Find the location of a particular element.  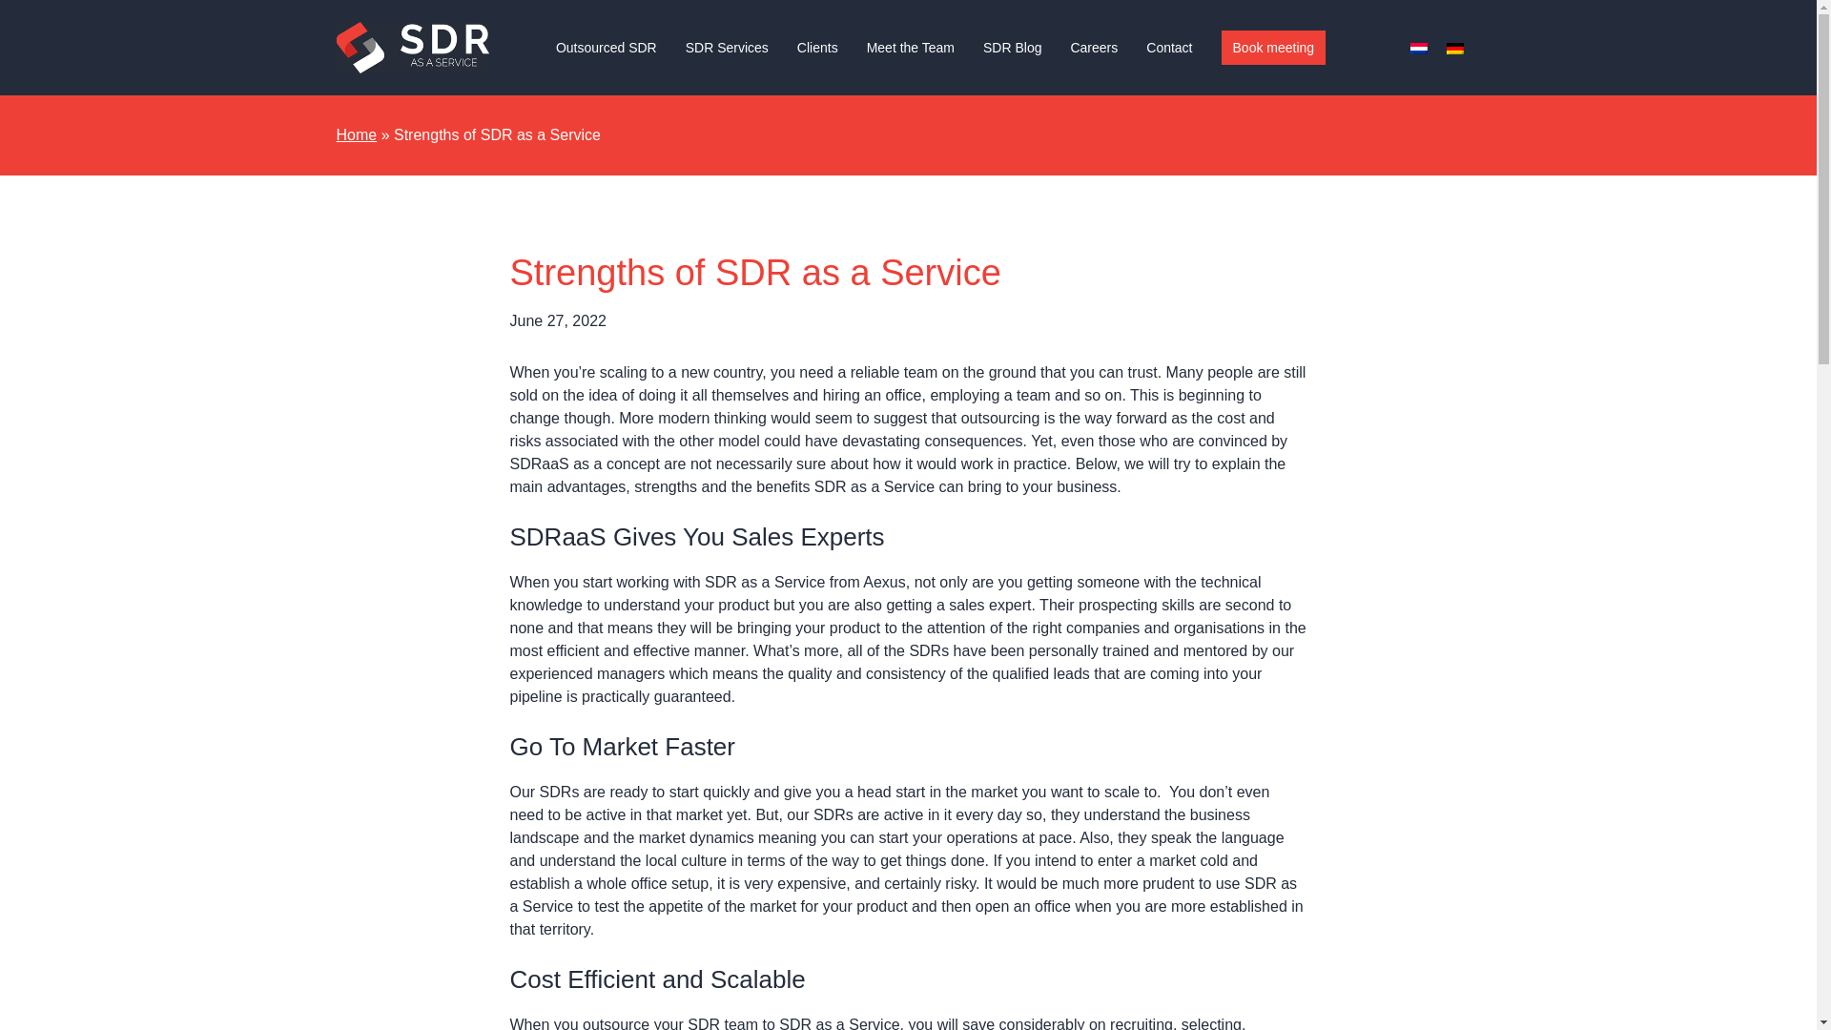

Careers is located at coordinates (1093, 47).